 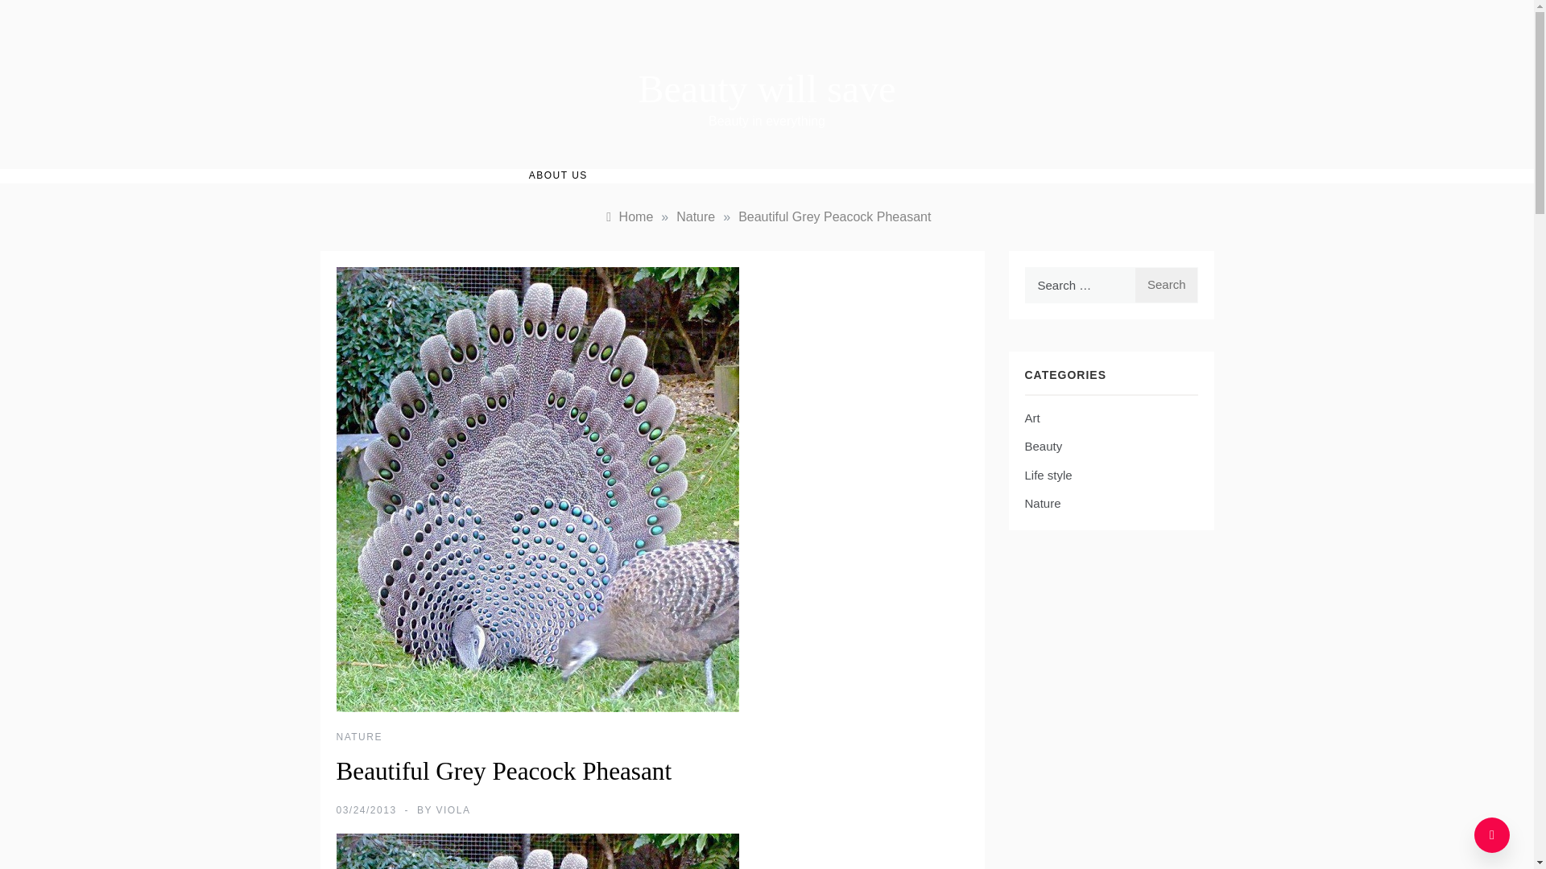 What do you see at coordinates (1043, 447) in the screenshot?
I see `Beauty` at bounding box center [1043, 447].